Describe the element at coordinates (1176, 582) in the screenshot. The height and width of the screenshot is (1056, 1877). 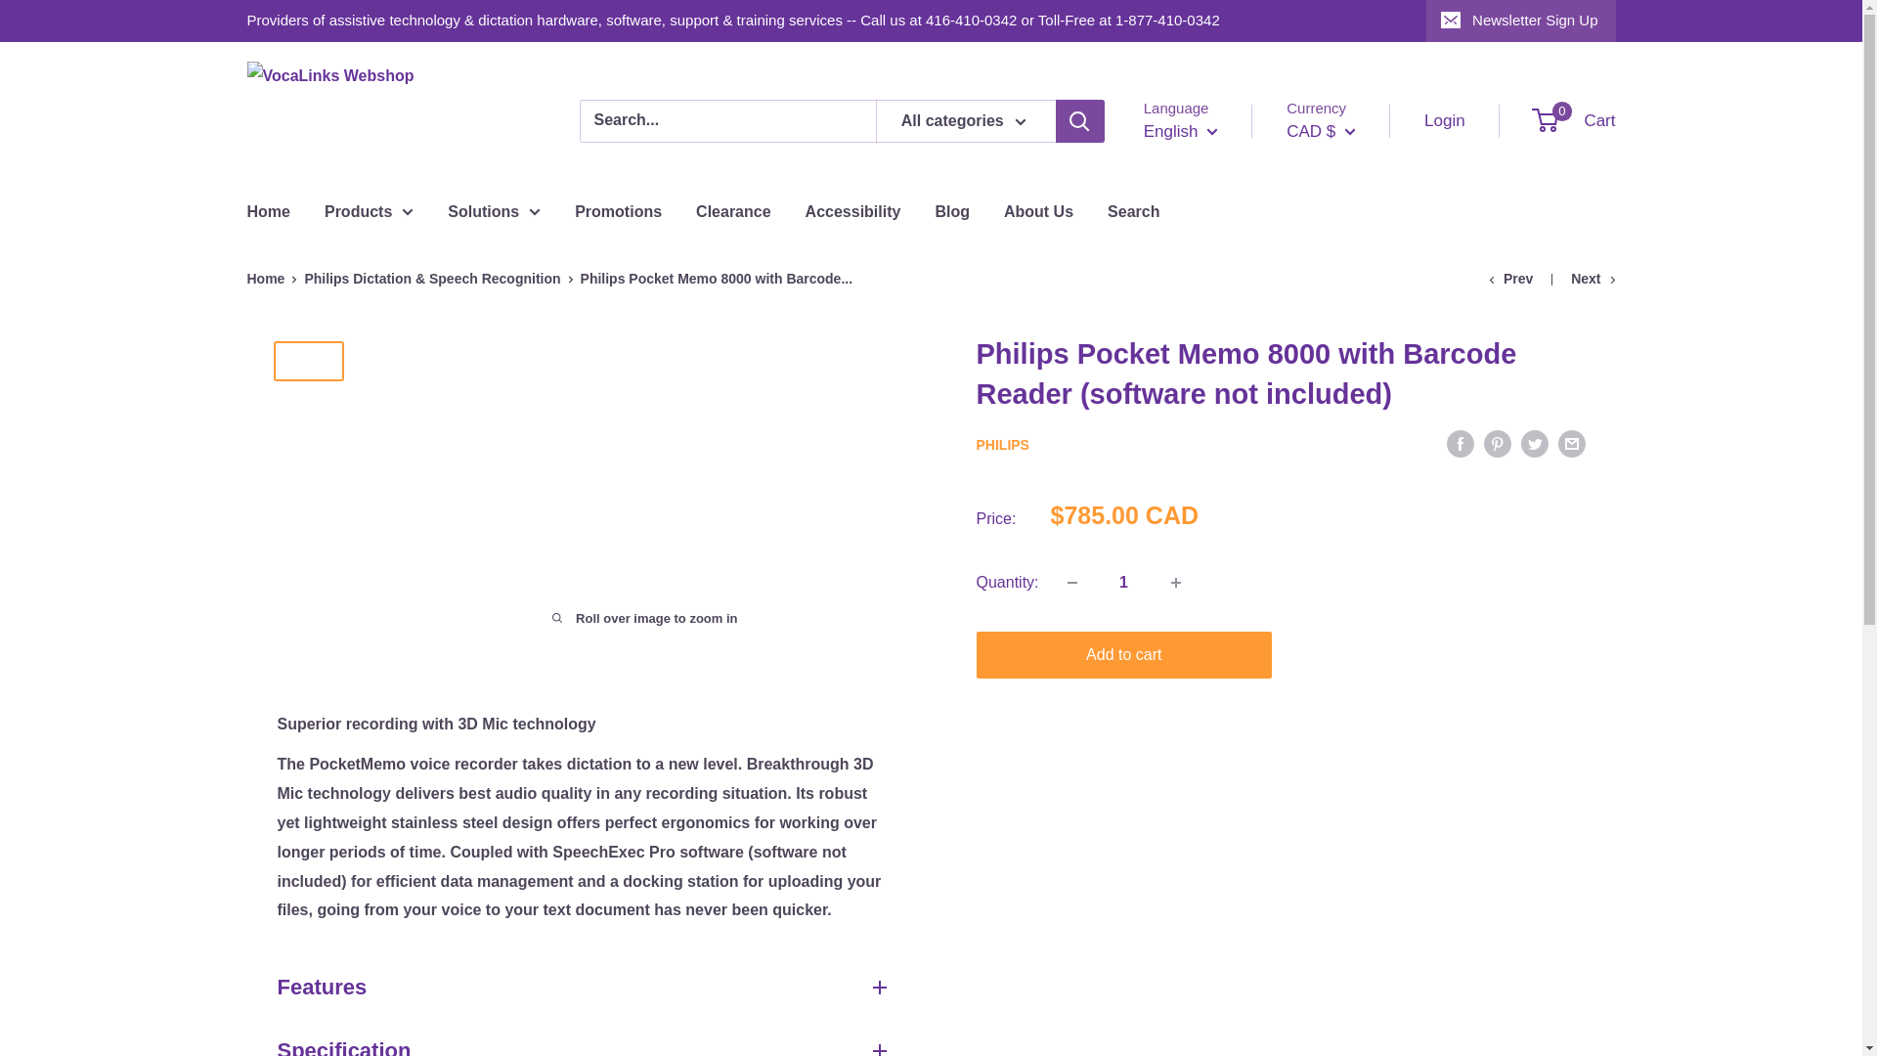
I see `Increase quantity by 1` at that location.